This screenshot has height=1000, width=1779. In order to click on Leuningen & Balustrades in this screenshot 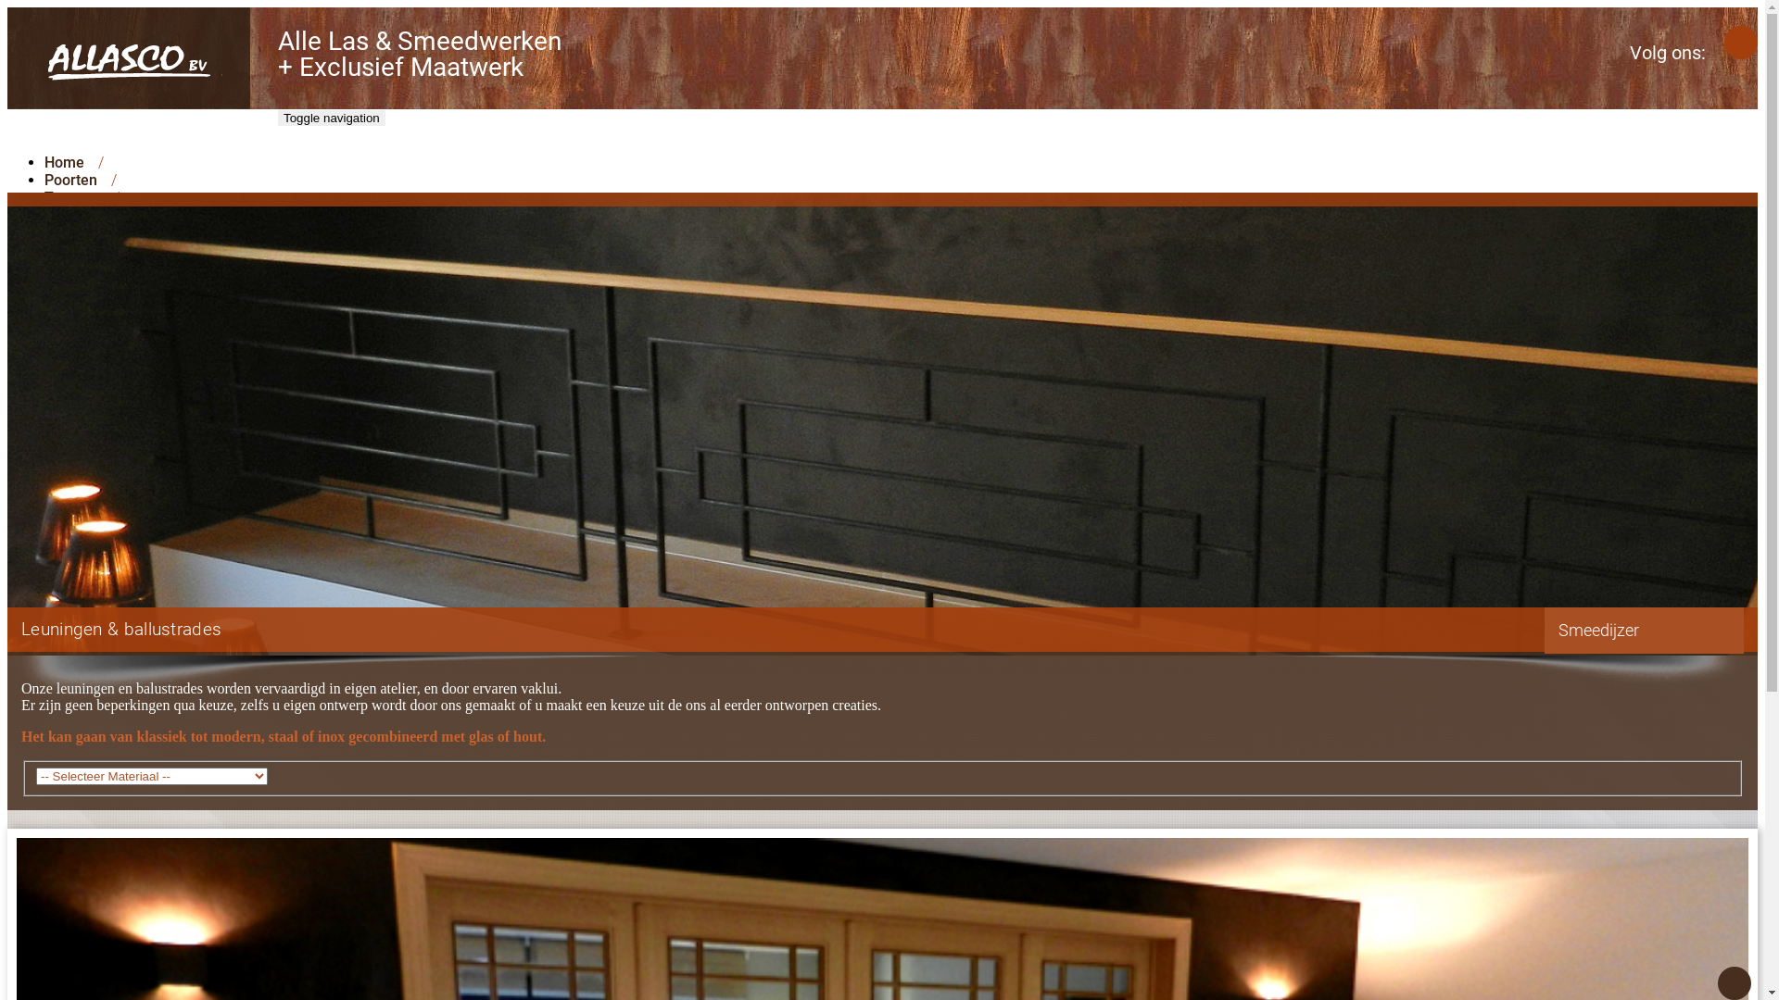, I will do `click(901, 215)`.